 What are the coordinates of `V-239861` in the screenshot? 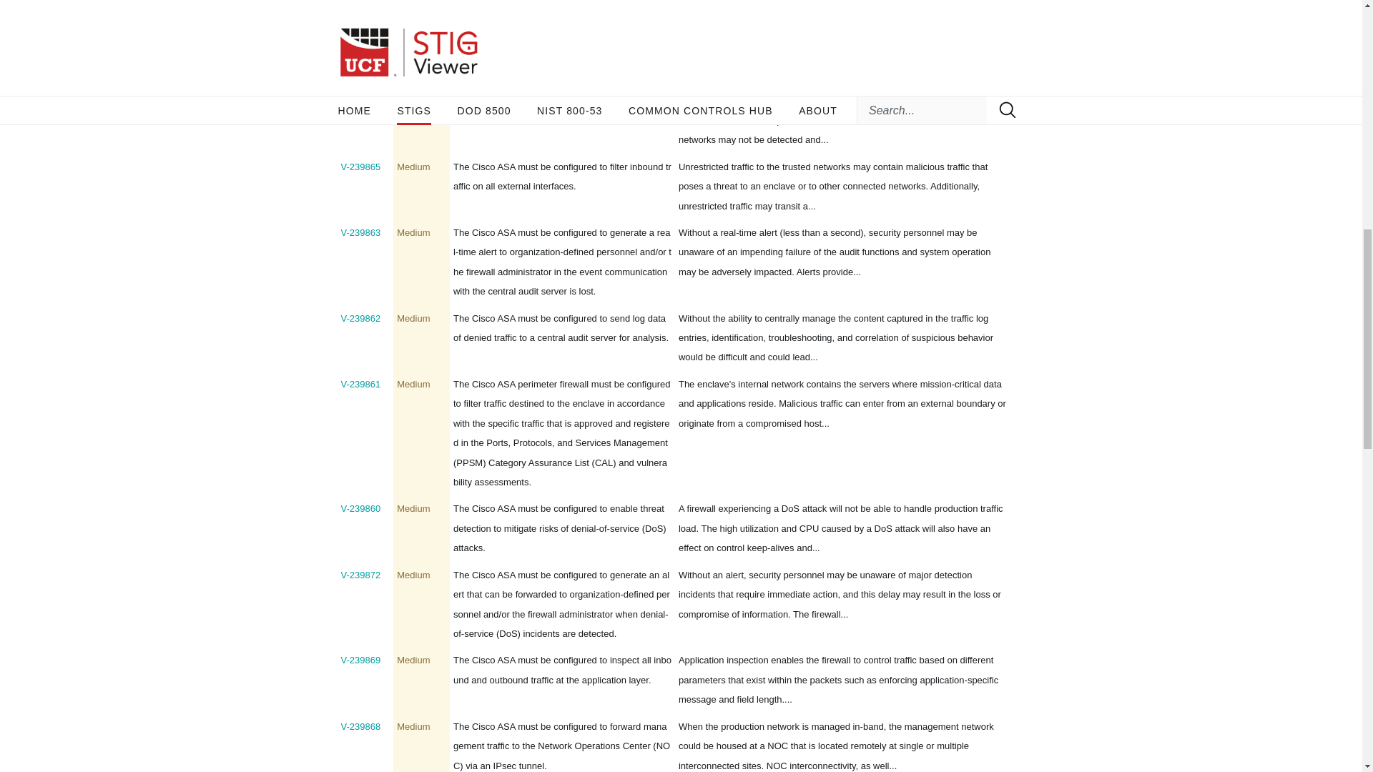 It's located at (360, 385).